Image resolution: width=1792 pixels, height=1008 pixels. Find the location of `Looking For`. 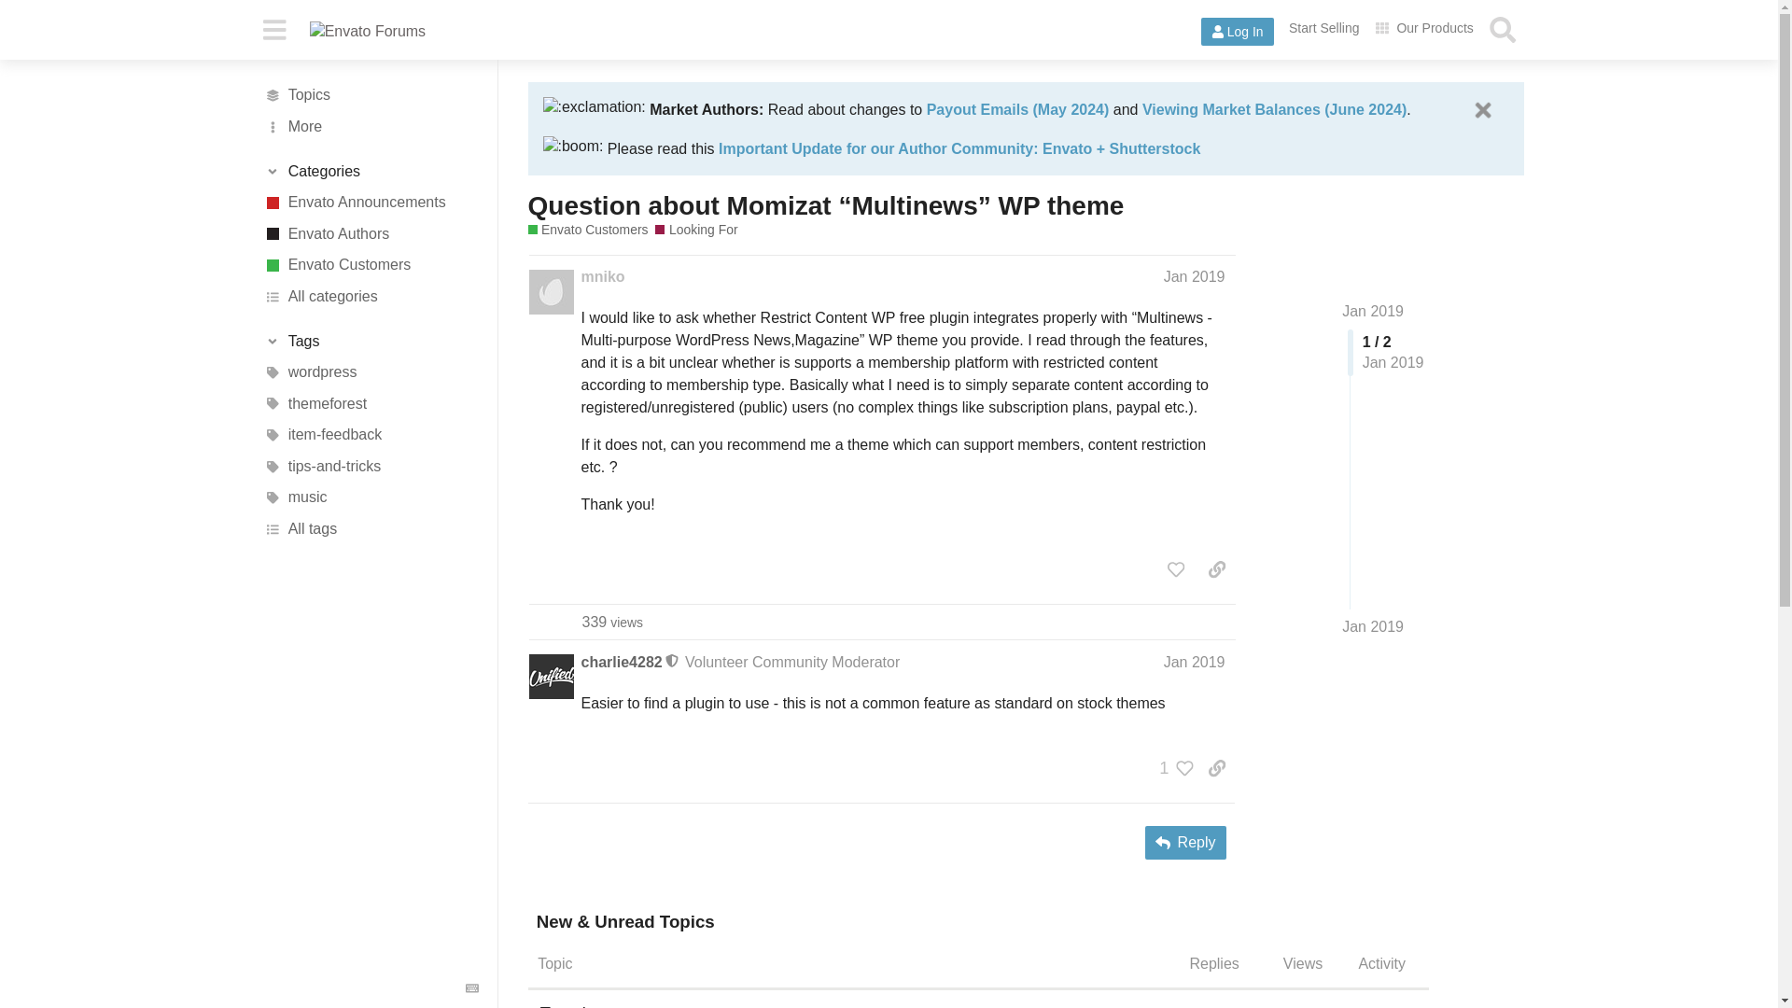

Looking For is located at coordinates (696, 230).